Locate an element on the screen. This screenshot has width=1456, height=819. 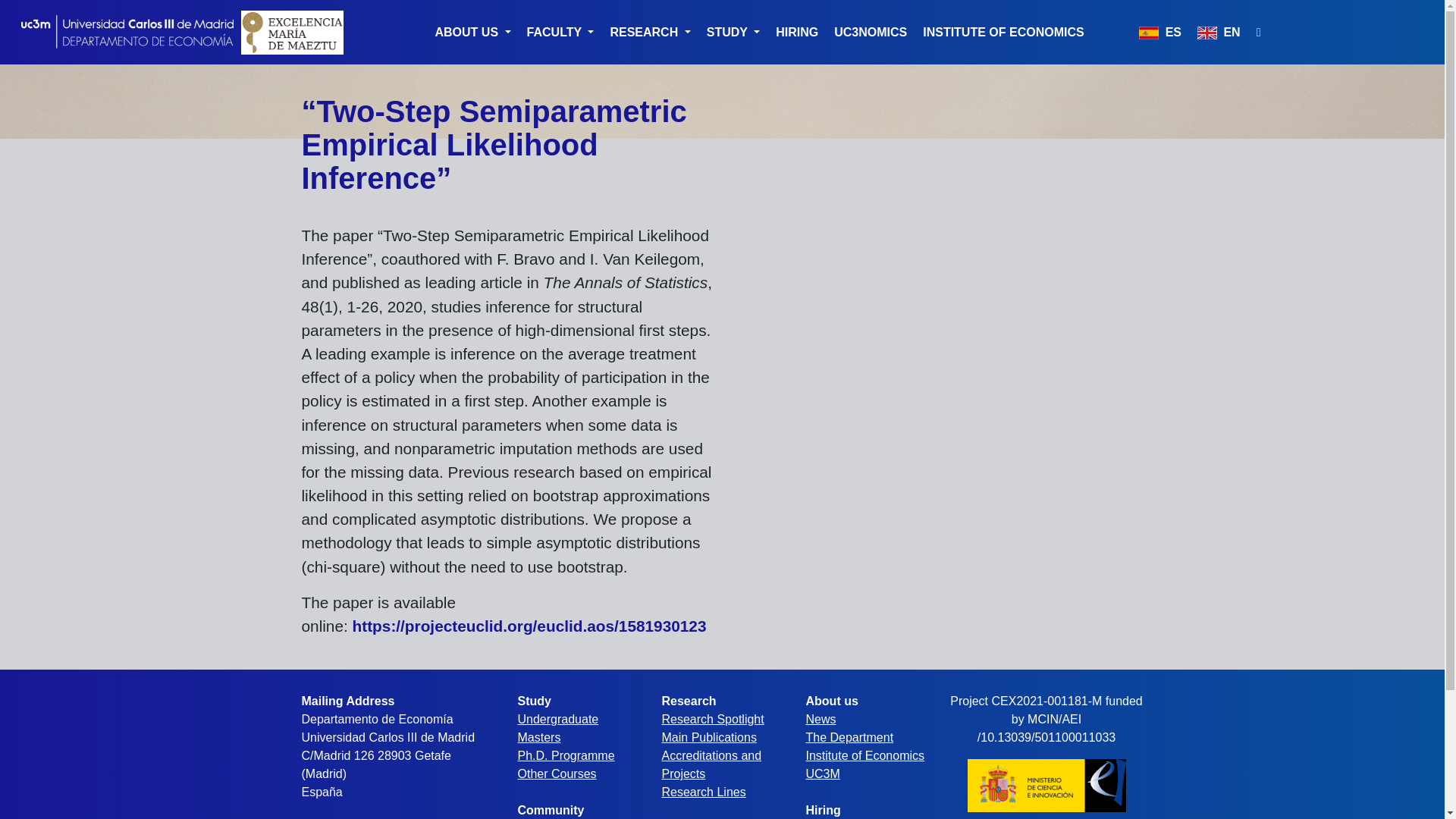
INSTITUTE OF ECONOMICS is located at coordinates (1003, 32).